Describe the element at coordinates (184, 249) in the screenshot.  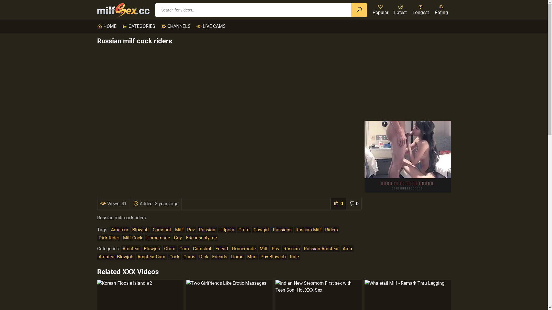
I see `Cum` at that location.